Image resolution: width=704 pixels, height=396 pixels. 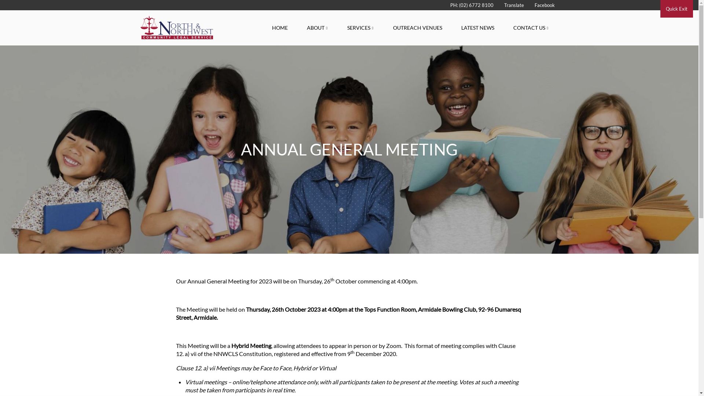 What do you see at coordinates (317, 28) in the screenshot?
I see `ABOUT` at bounding box center [317, 28].